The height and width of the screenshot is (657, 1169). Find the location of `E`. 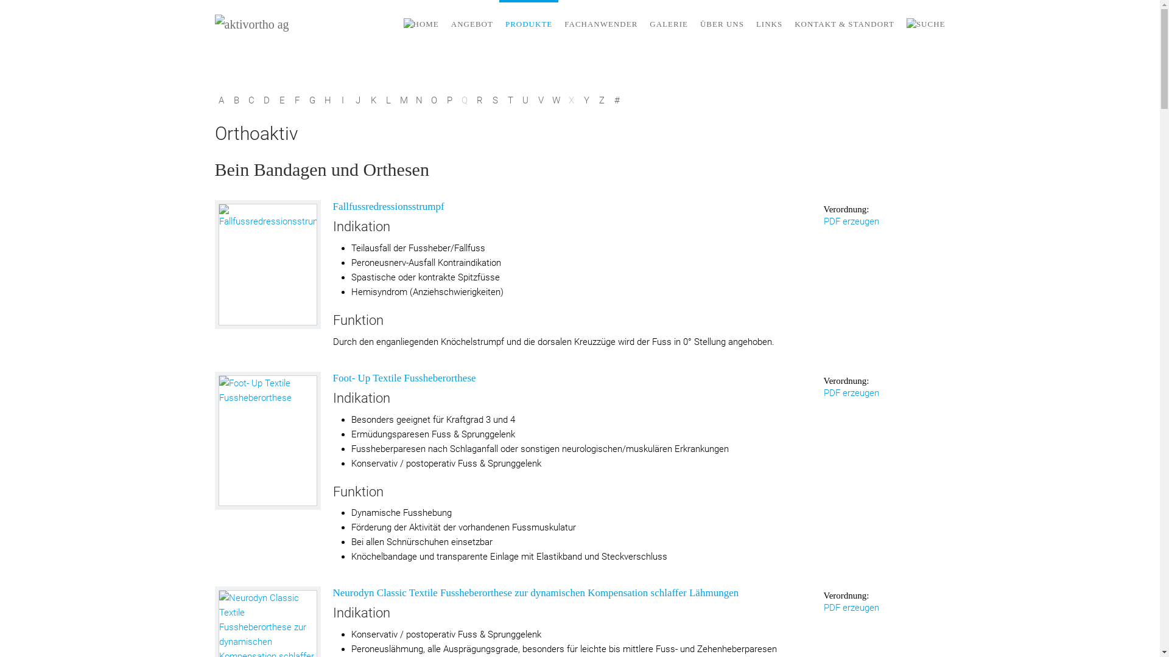

E is located at coordinates (281, 100).